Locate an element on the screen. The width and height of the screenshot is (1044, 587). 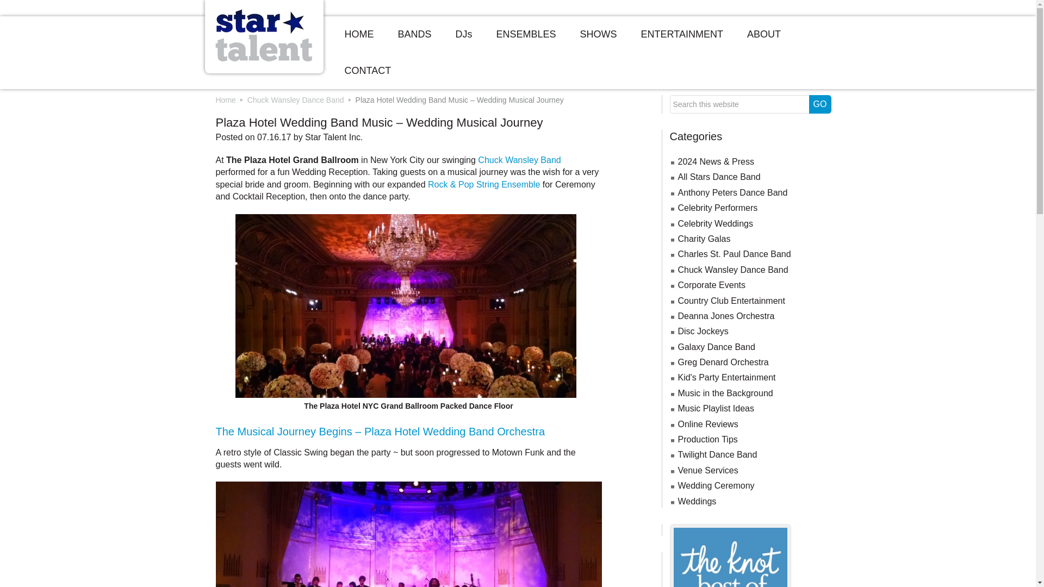
Country Club Entertainment is located at coordinates (731, 301).